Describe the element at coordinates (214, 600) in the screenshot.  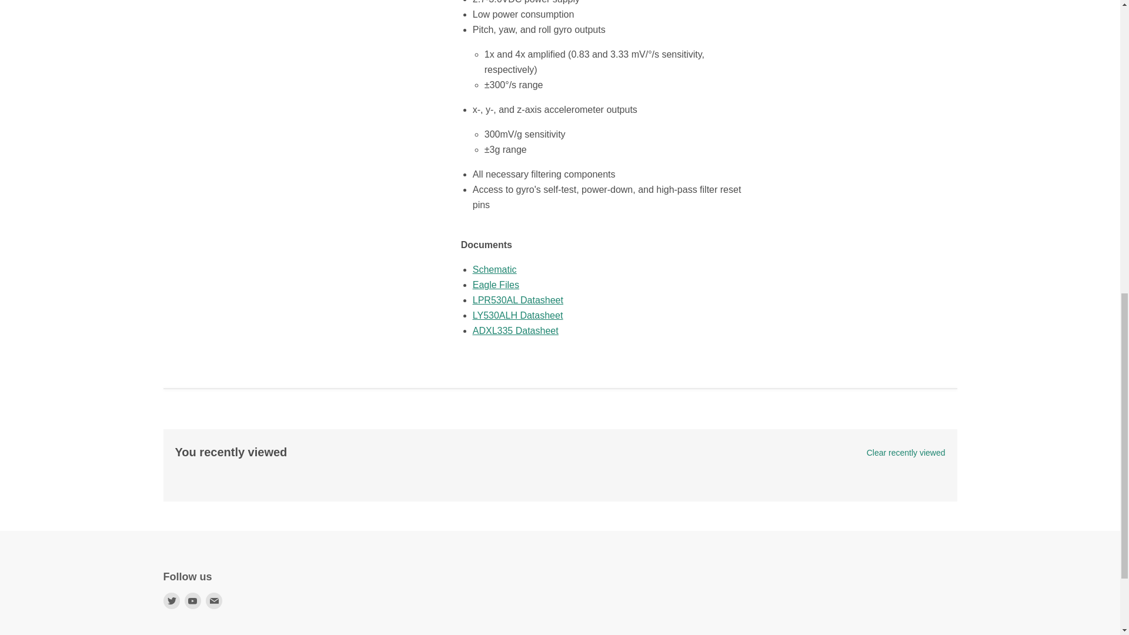
I see `Email` at that location.